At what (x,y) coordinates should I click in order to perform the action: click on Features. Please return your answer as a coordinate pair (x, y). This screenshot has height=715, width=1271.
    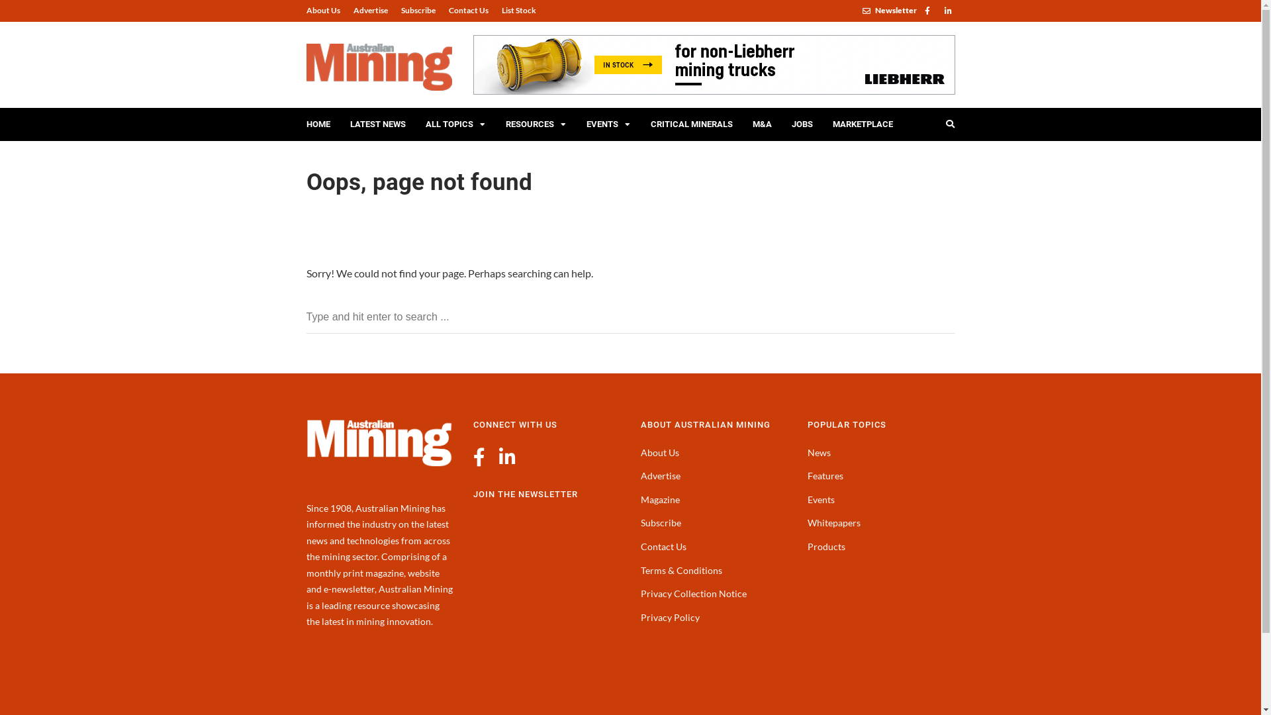
    Looking at the image, I should click on (825, 475).